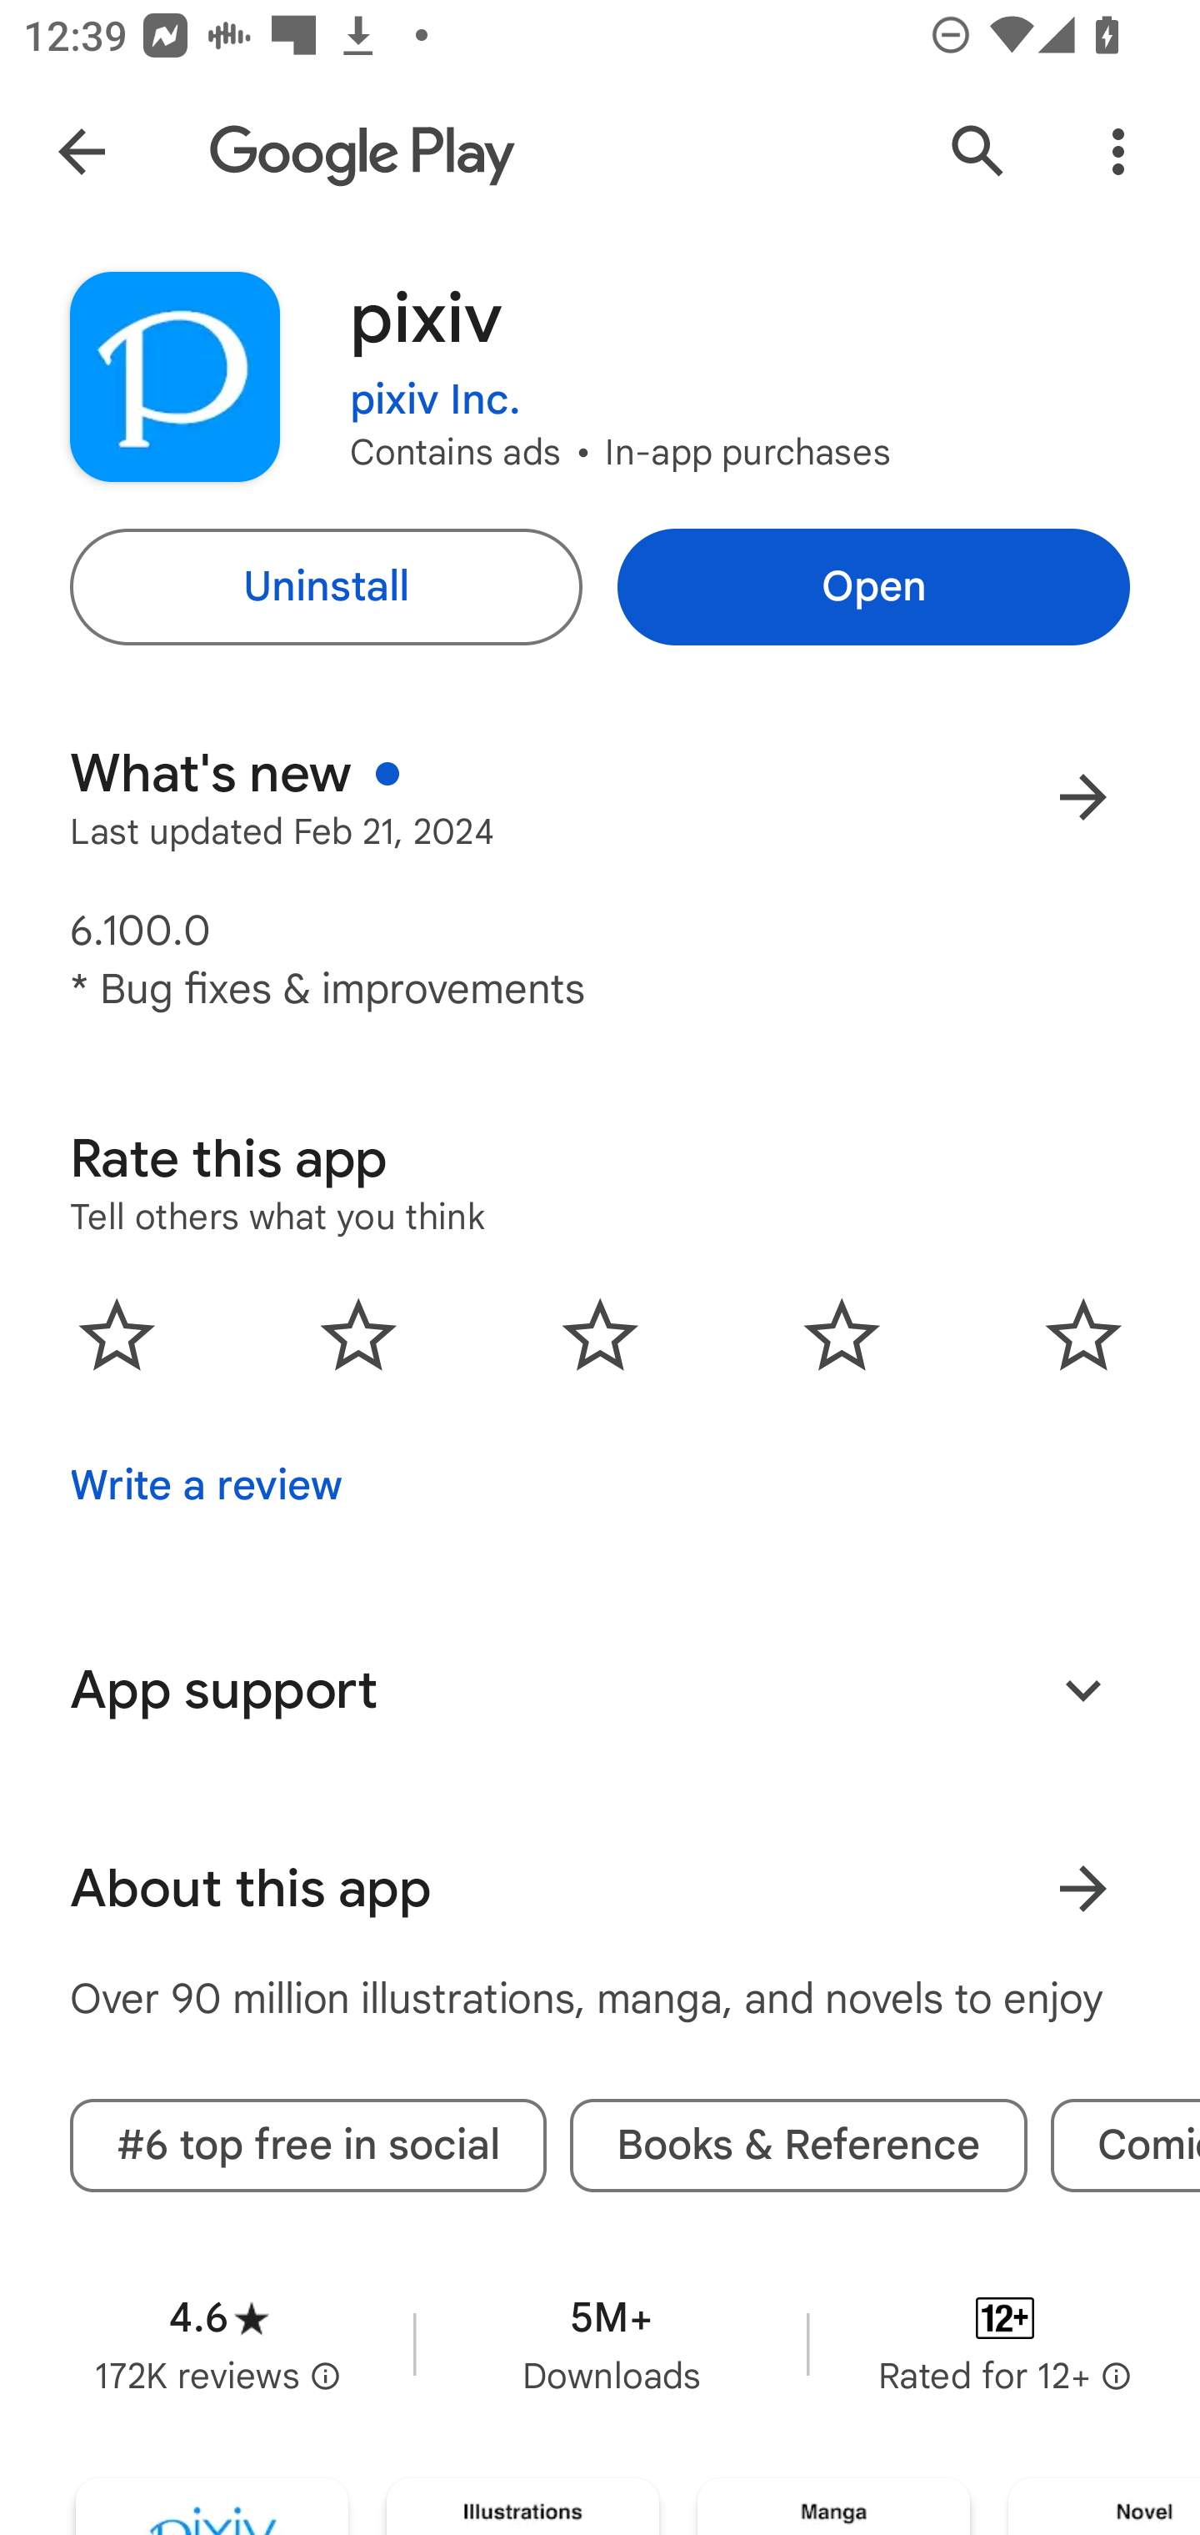 Image resolution: width=1200 pixels, height=2535 pixels. Describe the element at coordinates (218, 2345) in the screenshot. I see `Average rating 4.6 stars in 172 thousand reviews` at that location.